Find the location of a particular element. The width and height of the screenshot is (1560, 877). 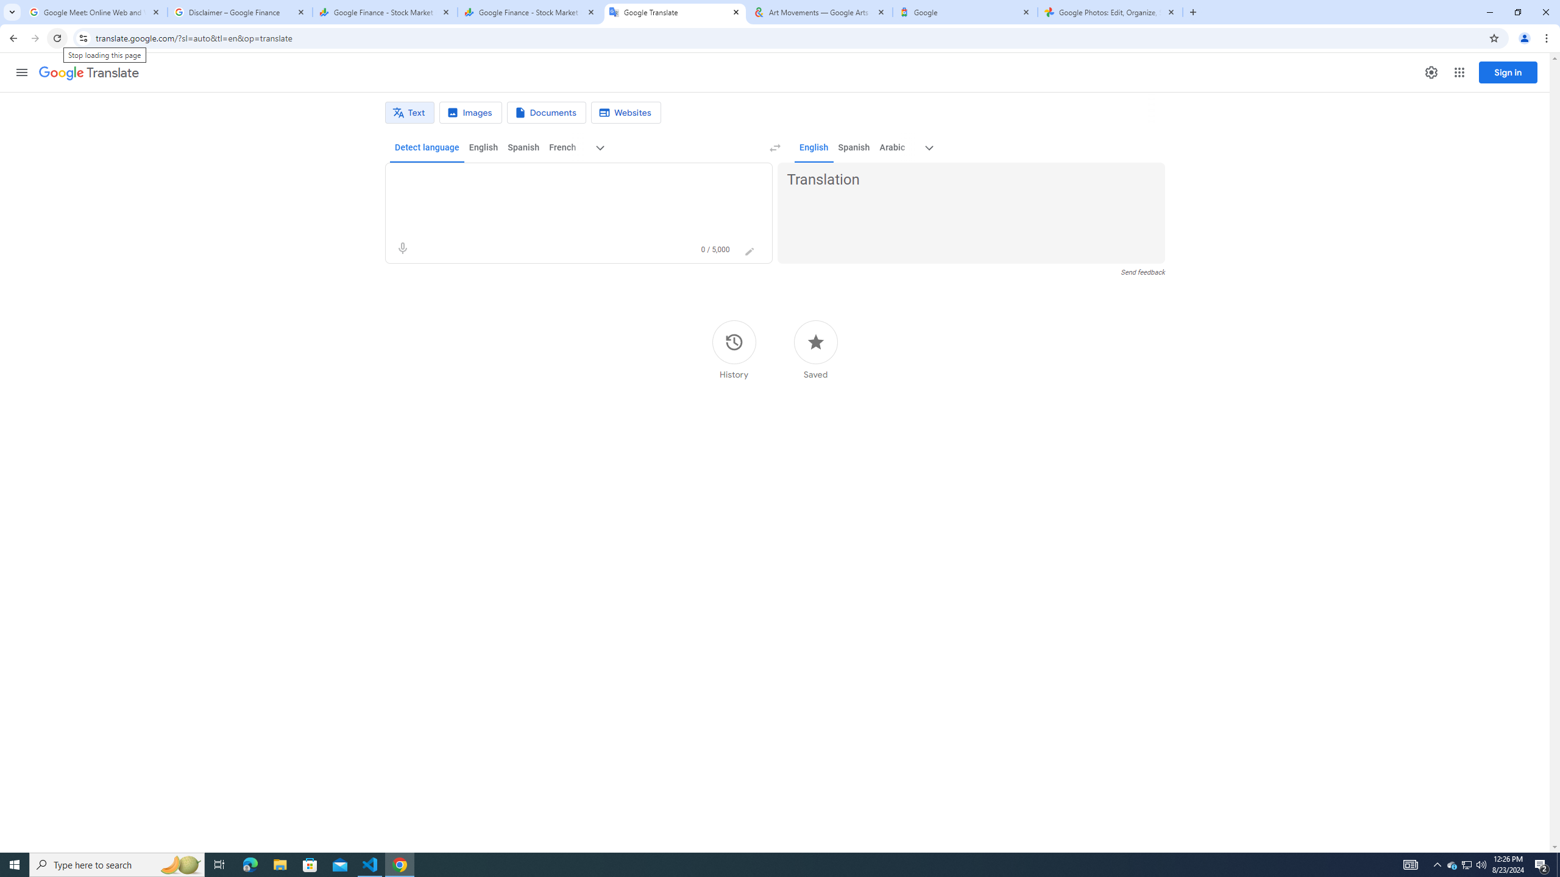

Website translation is located at coordinates (626, 113).